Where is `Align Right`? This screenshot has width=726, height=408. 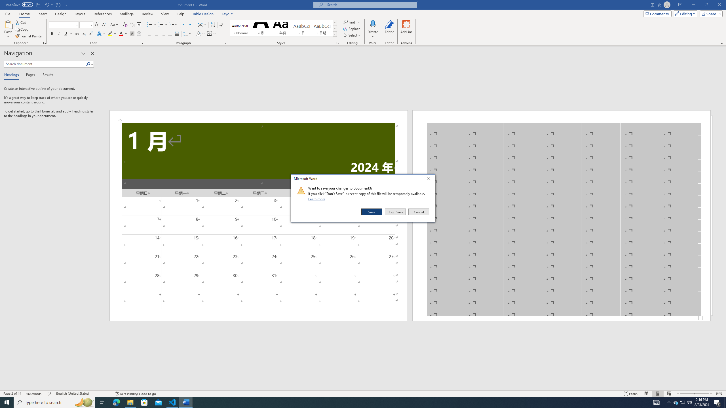 Align Right is located at coordinates (163, 34).